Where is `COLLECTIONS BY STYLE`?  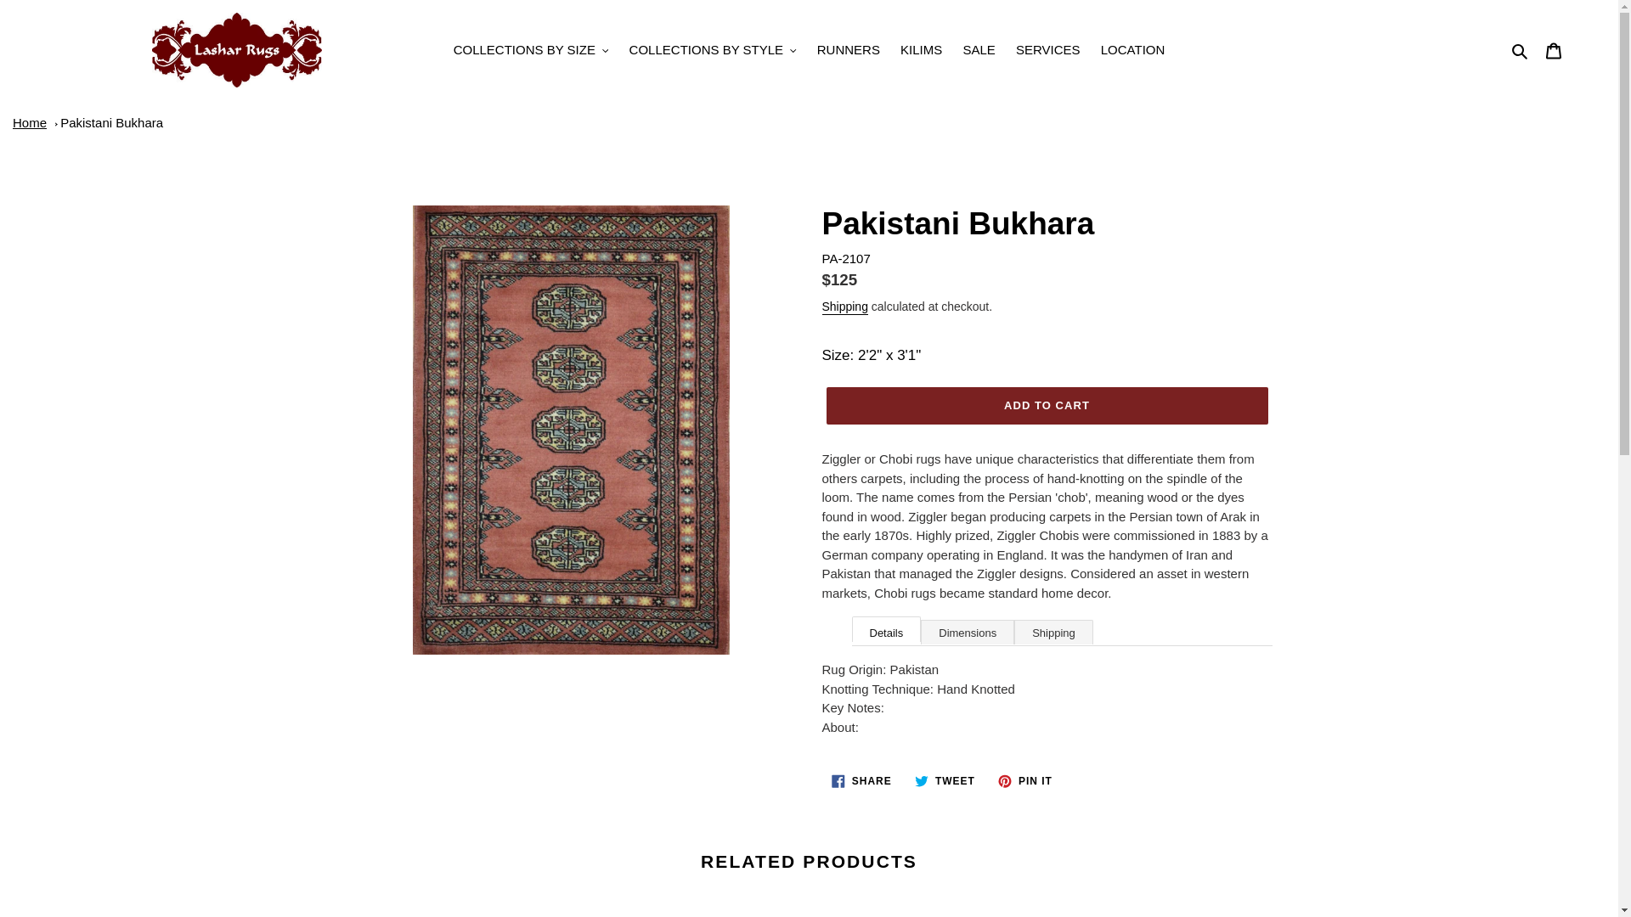
COLLECTIONS BY STYLE is located at coordinates (714, 51).